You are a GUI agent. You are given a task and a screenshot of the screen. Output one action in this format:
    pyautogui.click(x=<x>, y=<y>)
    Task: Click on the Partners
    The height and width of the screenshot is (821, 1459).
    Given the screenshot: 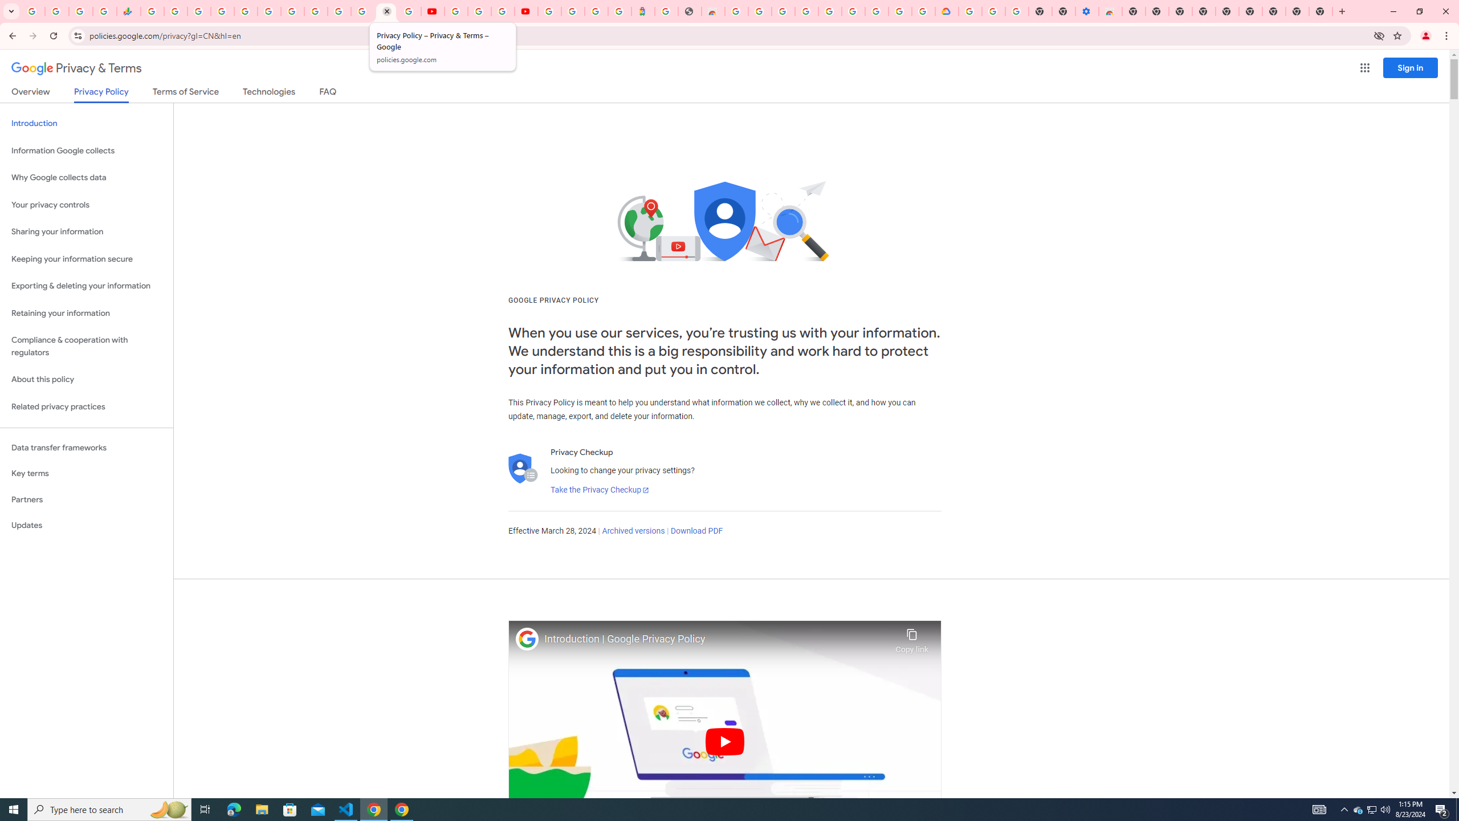 What is the action you would take?
    pyautogui.click(x=87, y=499)
    